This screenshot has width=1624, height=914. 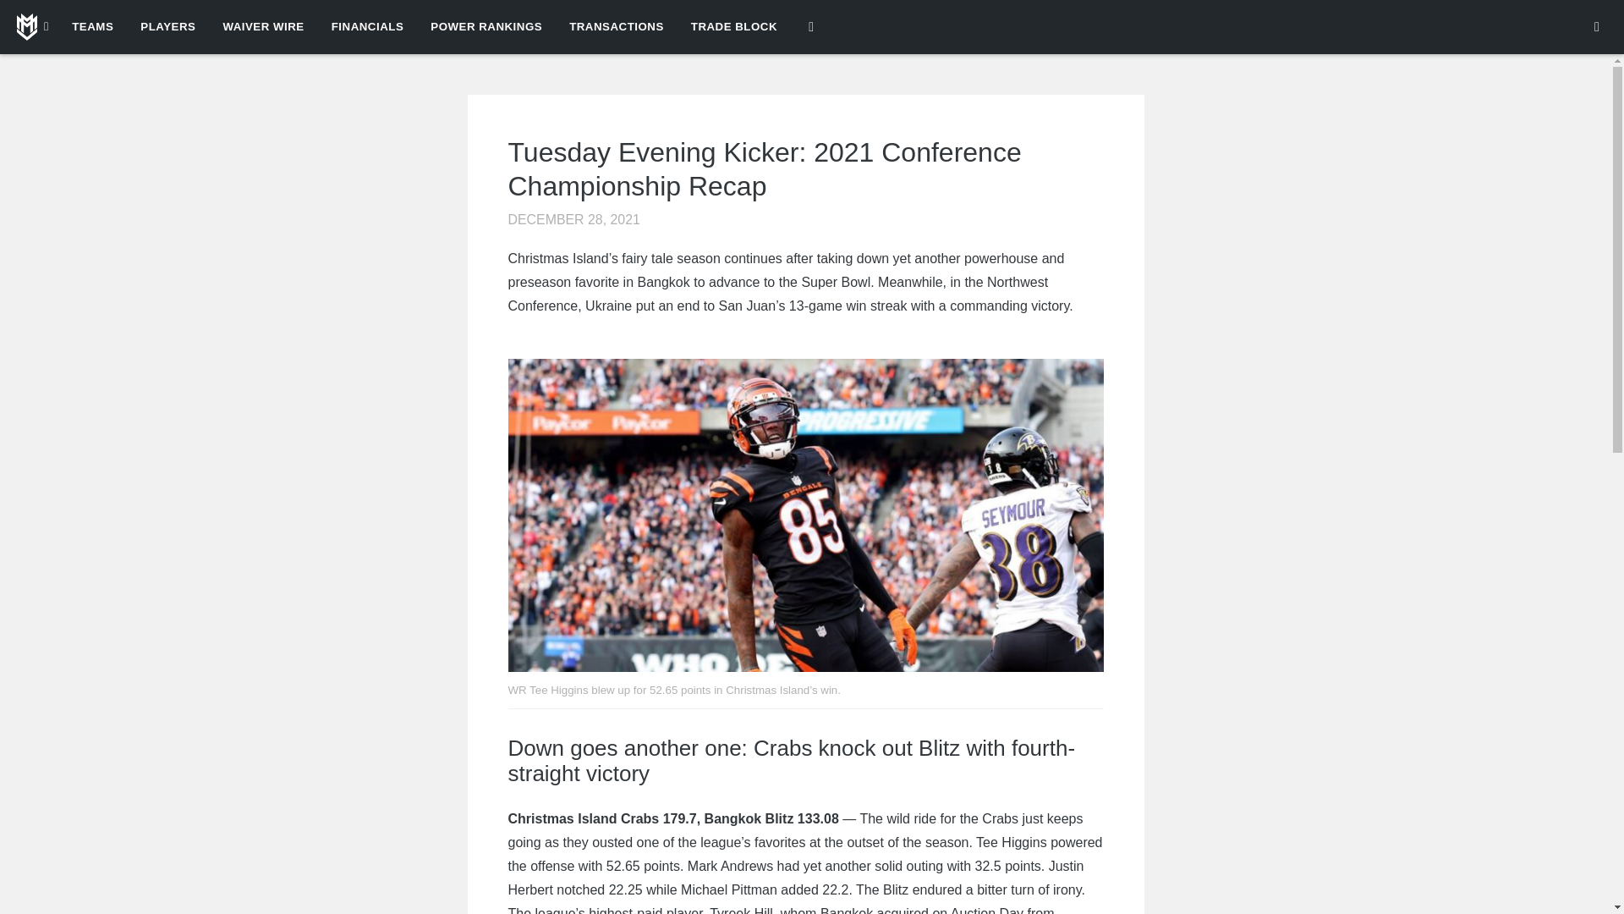 I want to click on POWER RANKINGS, so click(x=486, y=27).